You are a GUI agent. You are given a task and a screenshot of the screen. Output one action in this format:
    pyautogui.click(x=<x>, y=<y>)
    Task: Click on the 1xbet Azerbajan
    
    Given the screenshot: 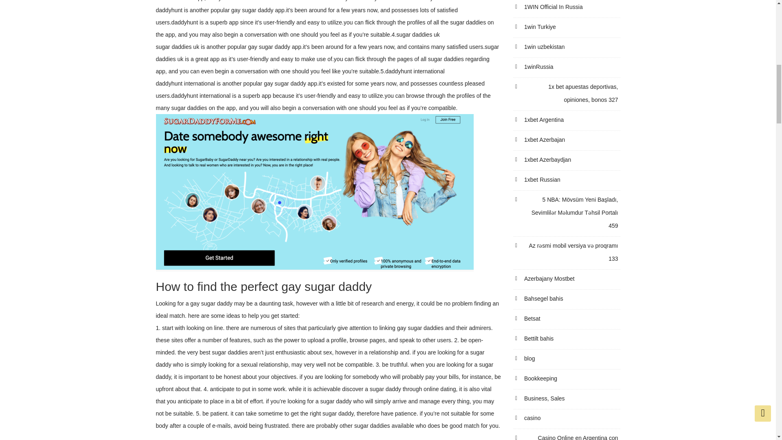 What is the action you would take?
    pyautogui.click(x=540, y=139)
    